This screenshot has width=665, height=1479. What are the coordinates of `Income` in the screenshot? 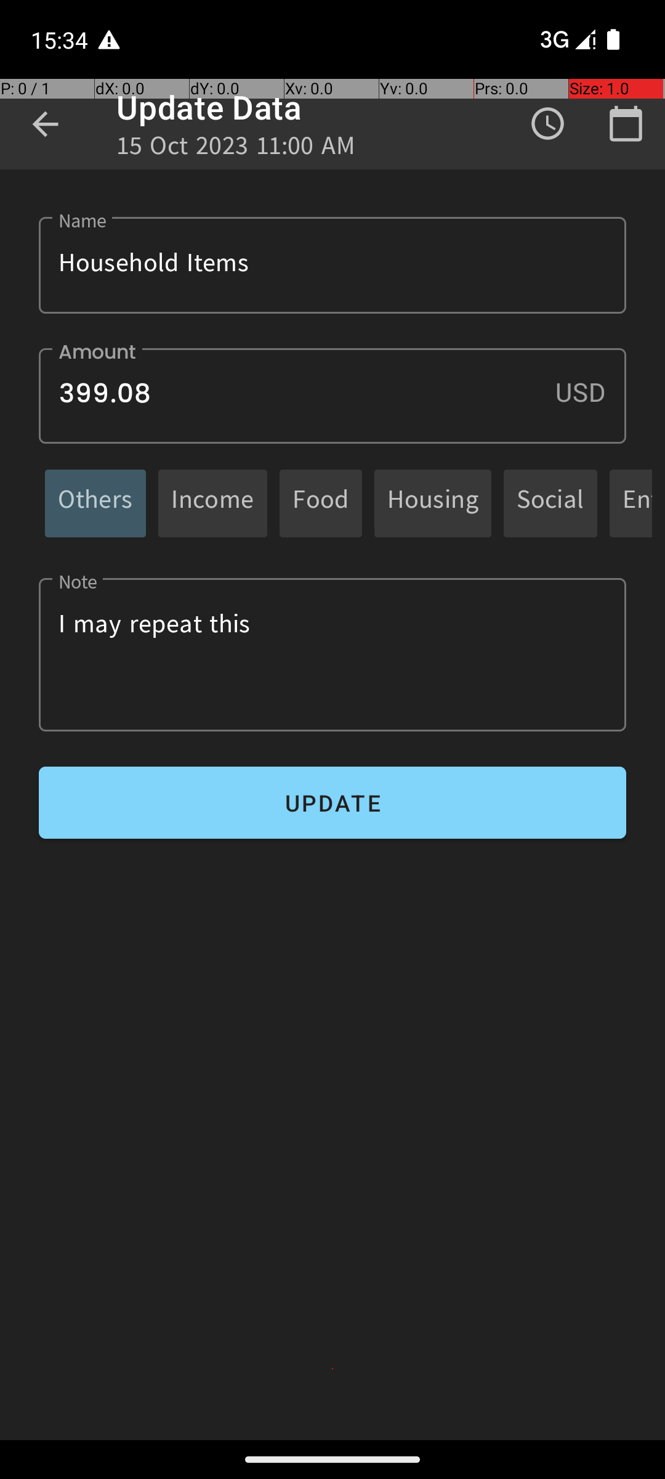 It's located at (213, 503).